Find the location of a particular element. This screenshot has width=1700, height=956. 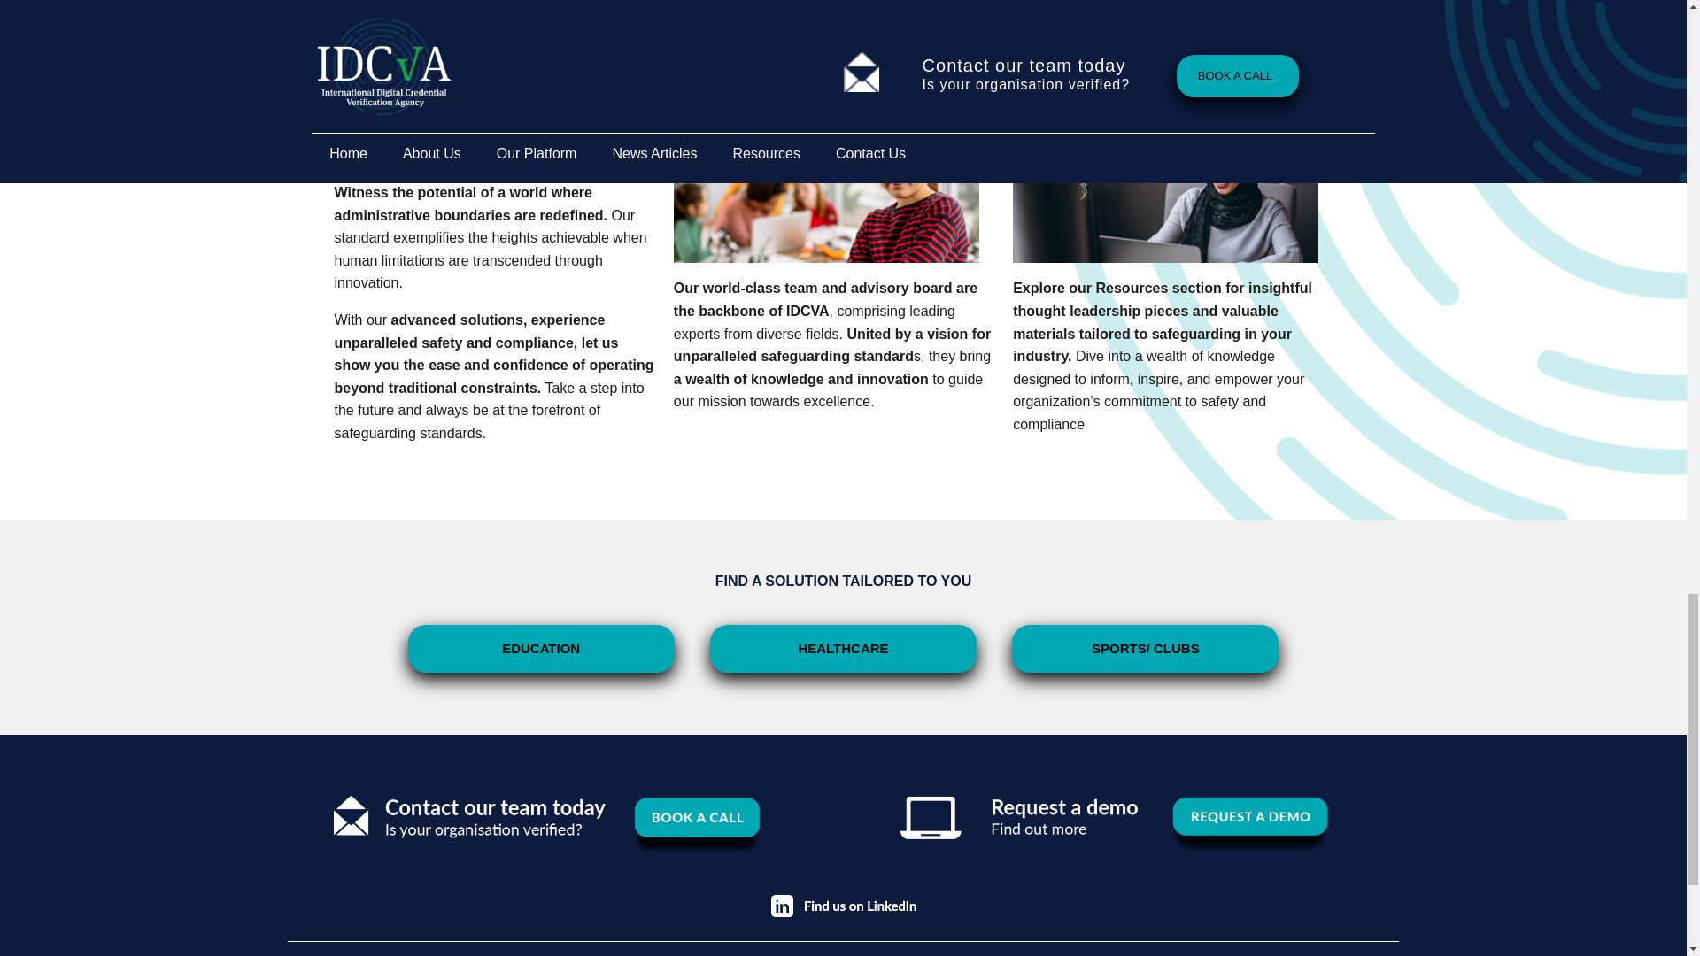

Home is located at coordinates (324, 949).